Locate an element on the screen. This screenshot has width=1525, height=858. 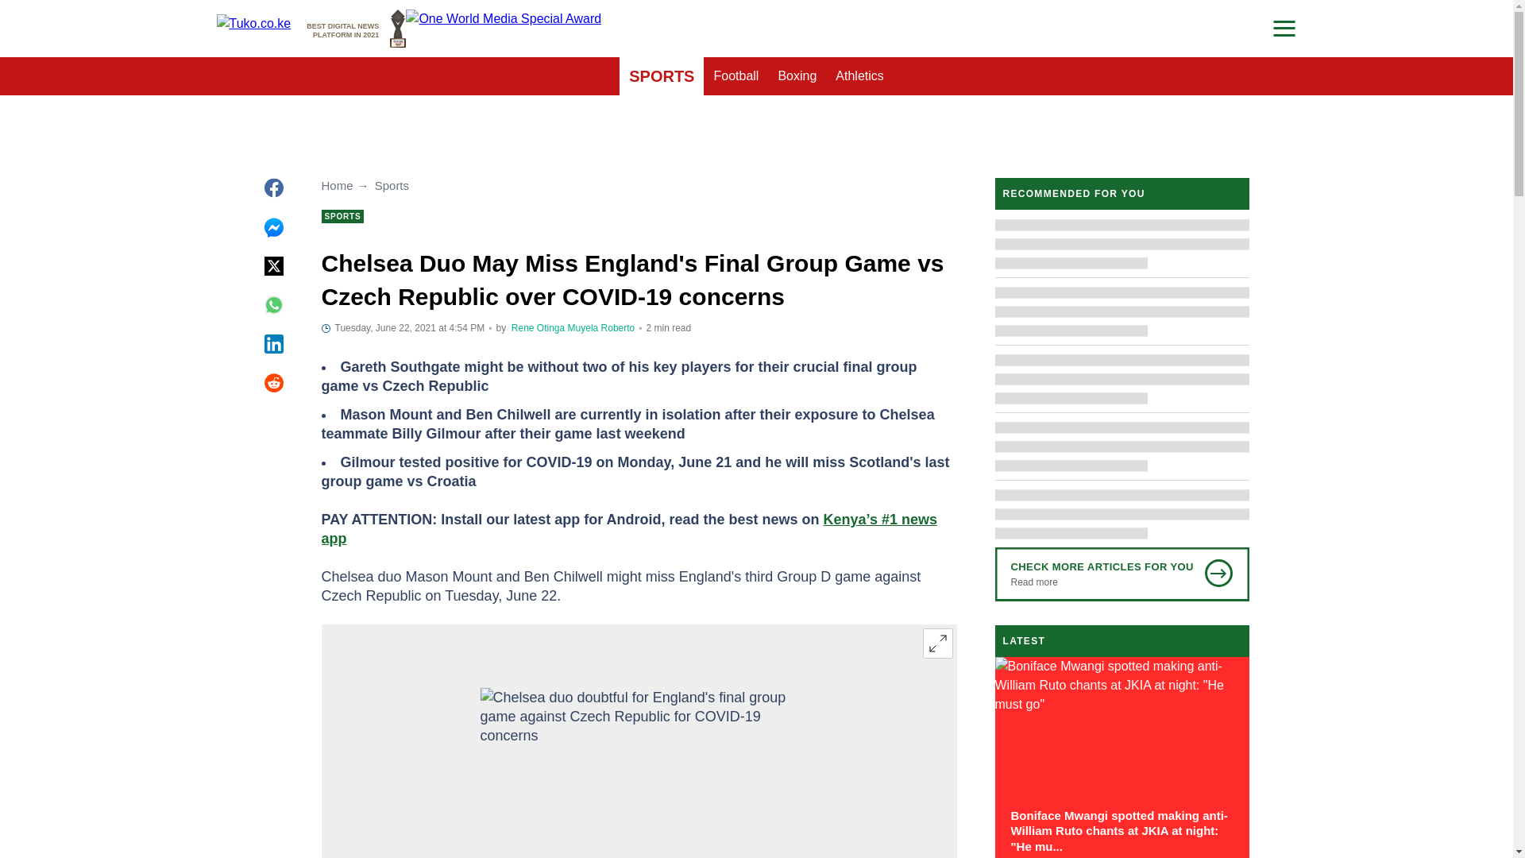
Boxing is located at coordinates (797, 76).